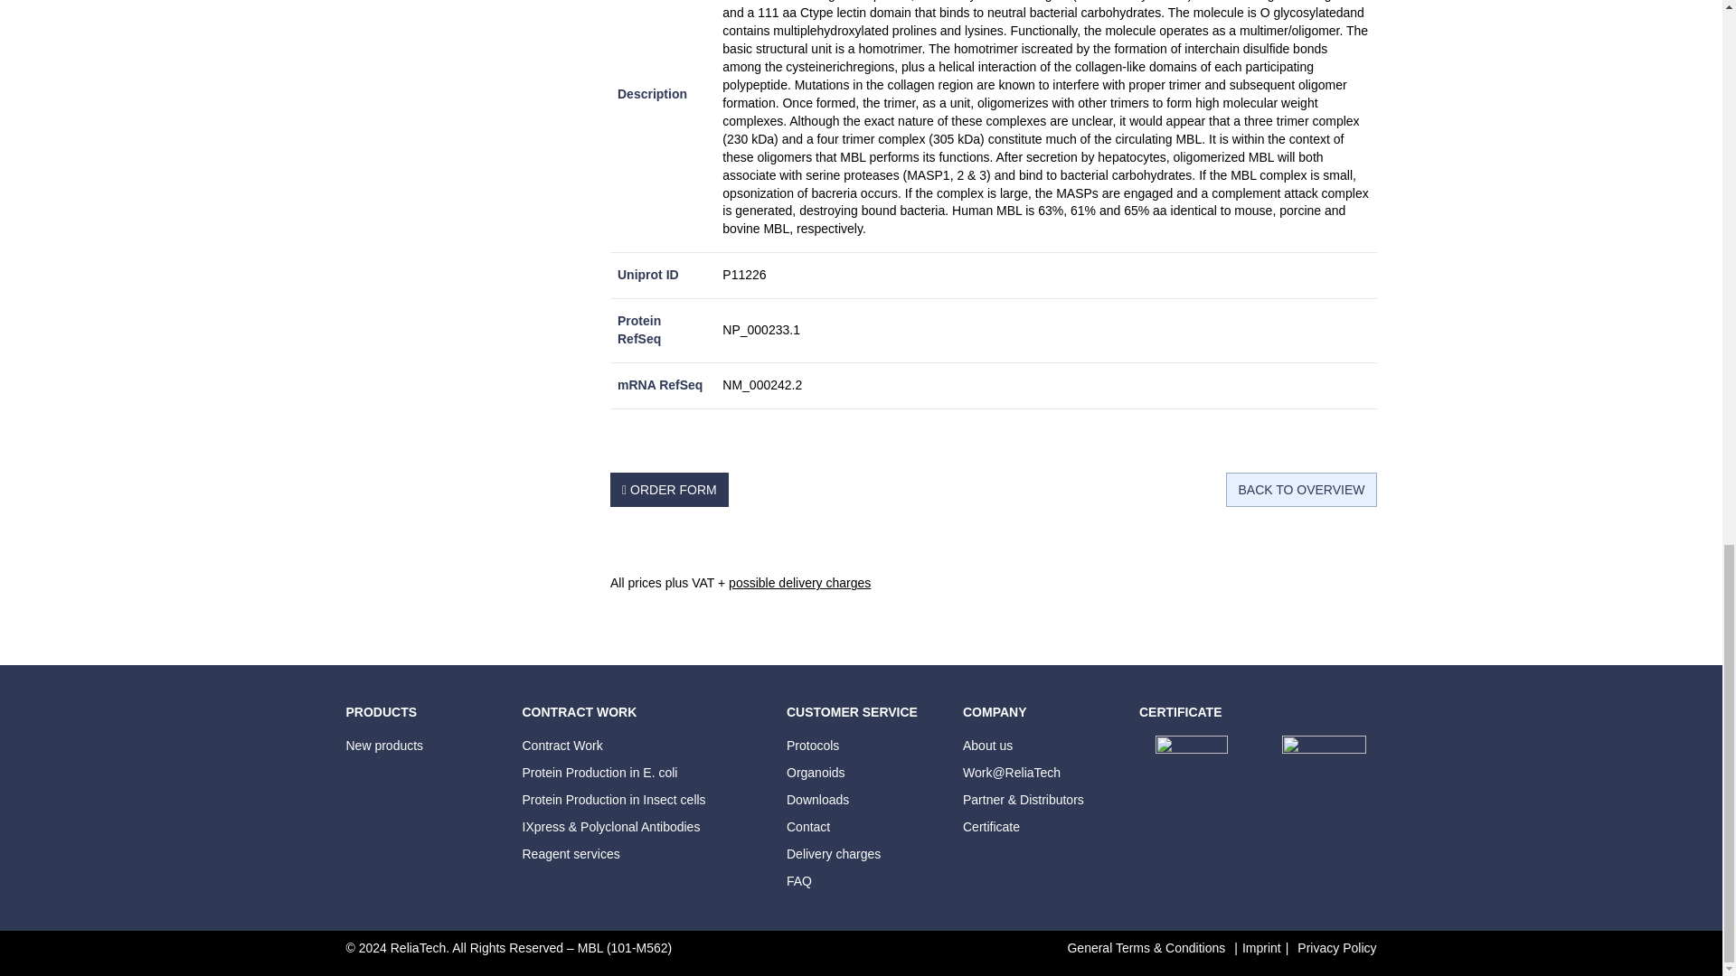  What do you see at coordinates (833, 853) in the screenshot?
I see `Delivery charges` at bounding box center [833, 853].